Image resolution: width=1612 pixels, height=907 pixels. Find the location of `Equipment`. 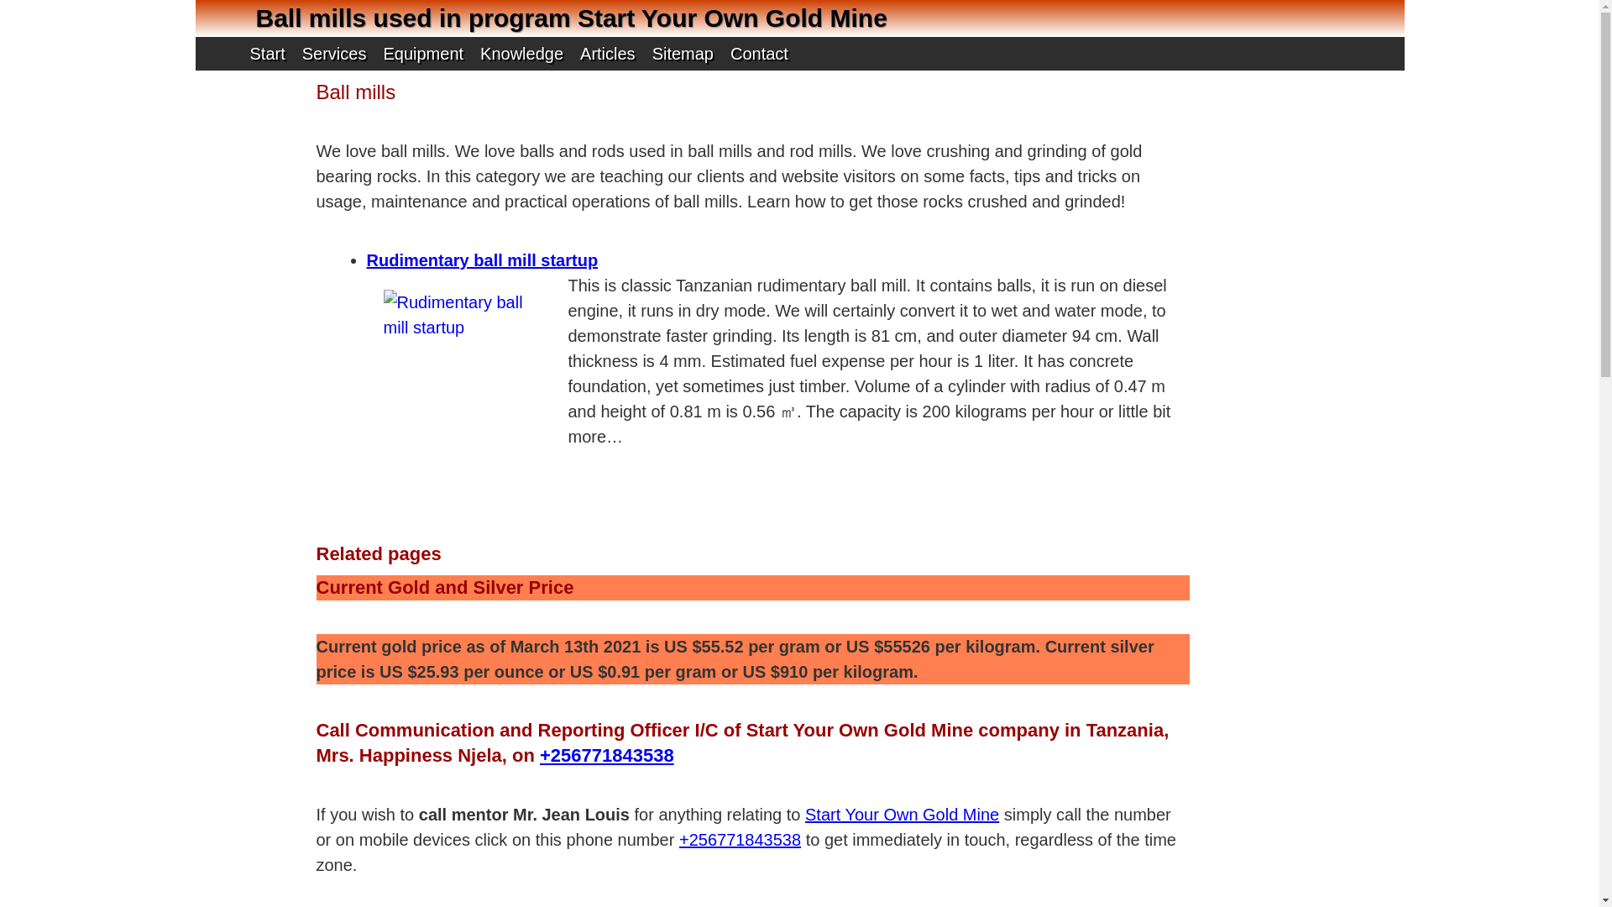

Equipment is located at coordinates (423, 54).